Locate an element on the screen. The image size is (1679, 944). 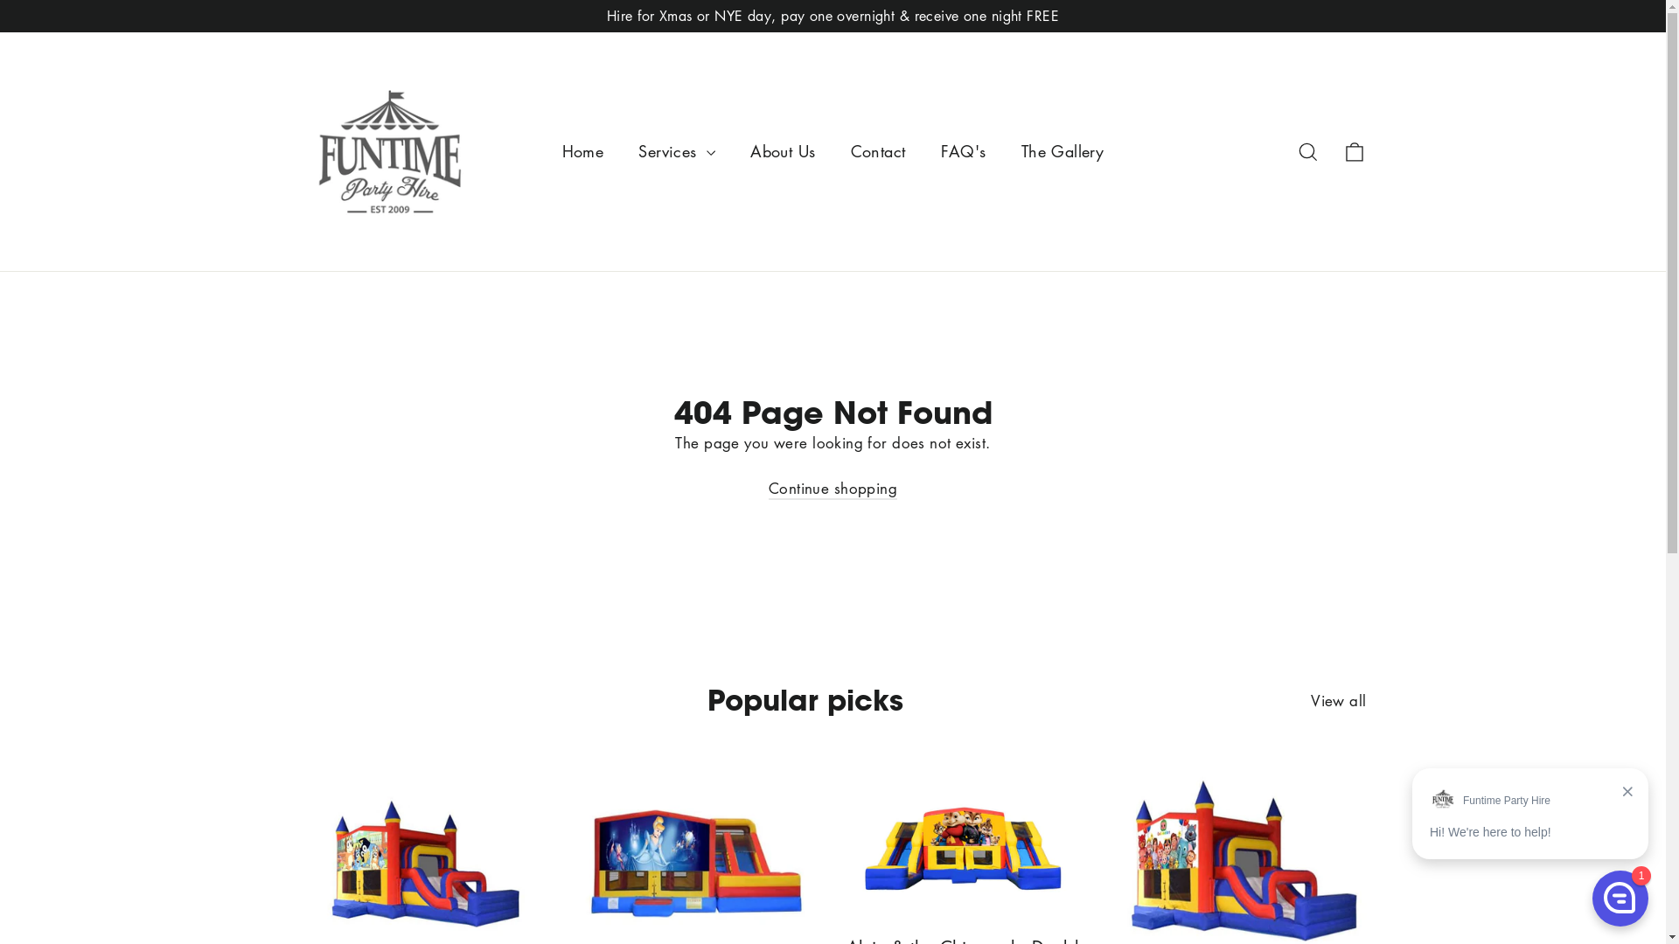
Continue shopping is located at coordinates (833, 489).